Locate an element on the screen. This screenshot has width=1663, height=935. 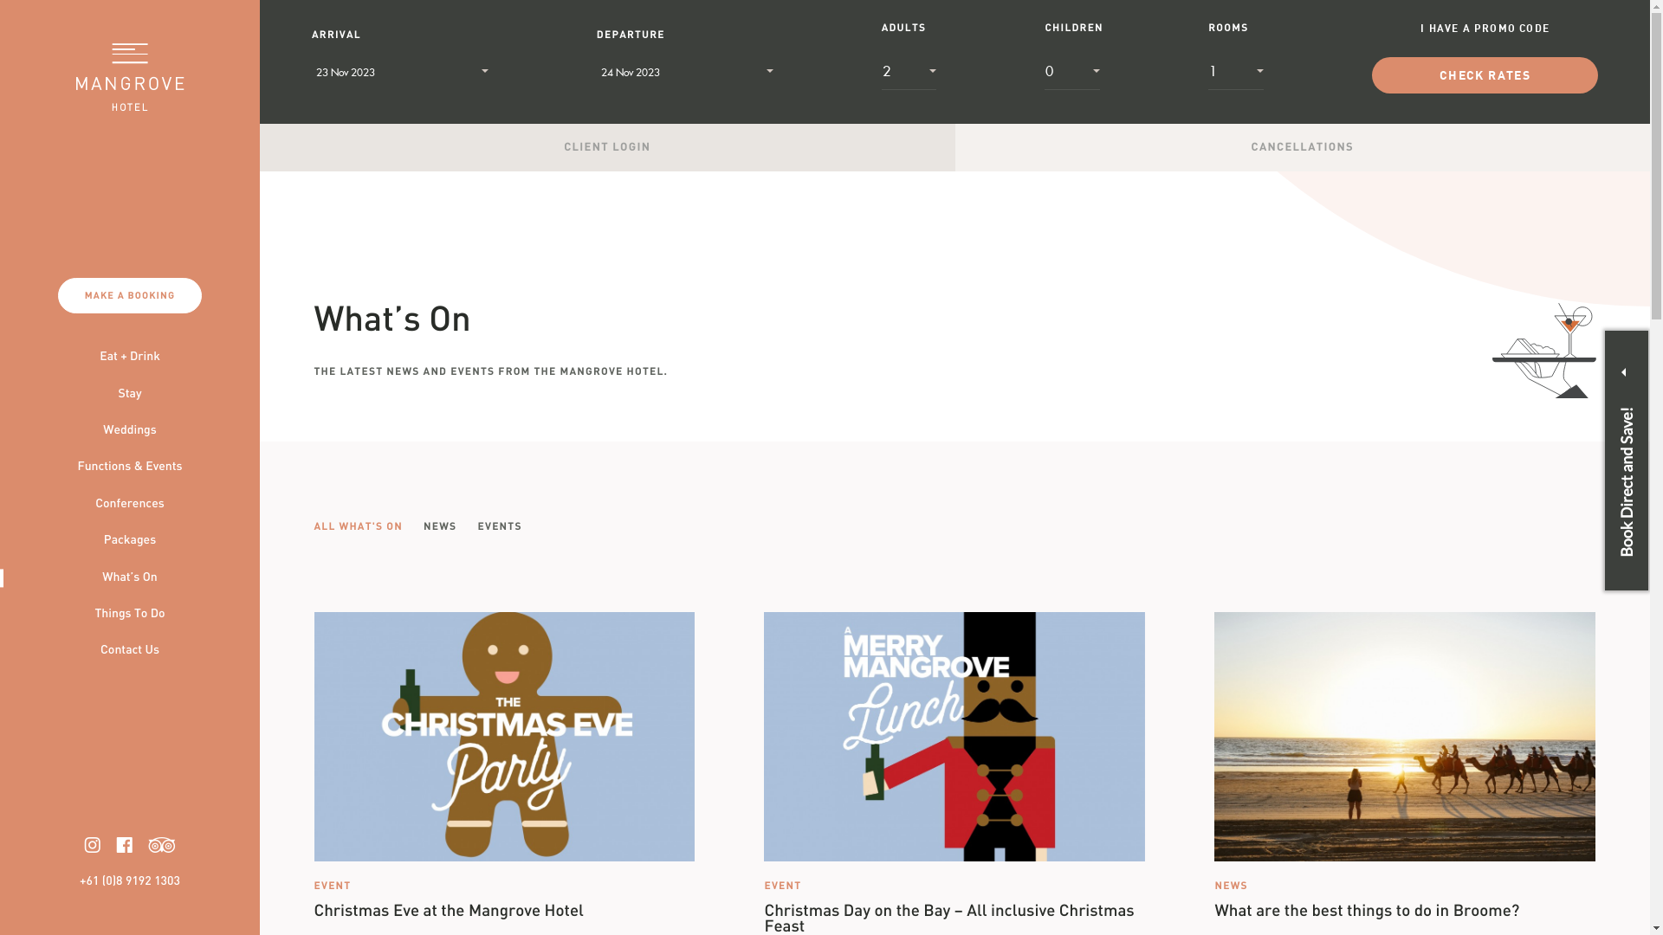
Contact Us is located at coordinates (130, 651).